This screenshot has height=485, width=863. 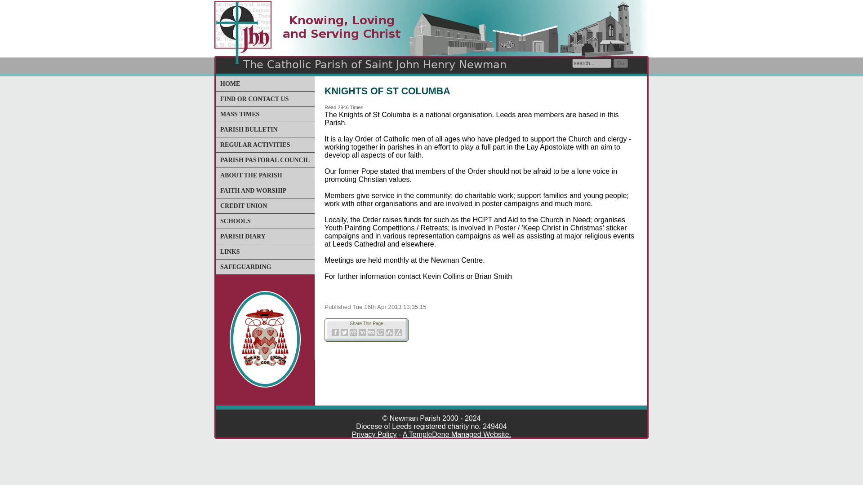 What do you see at coordinates (353, 332) in the screenshot?
I see `Share on Reddit` at bounding box center [353, 332].